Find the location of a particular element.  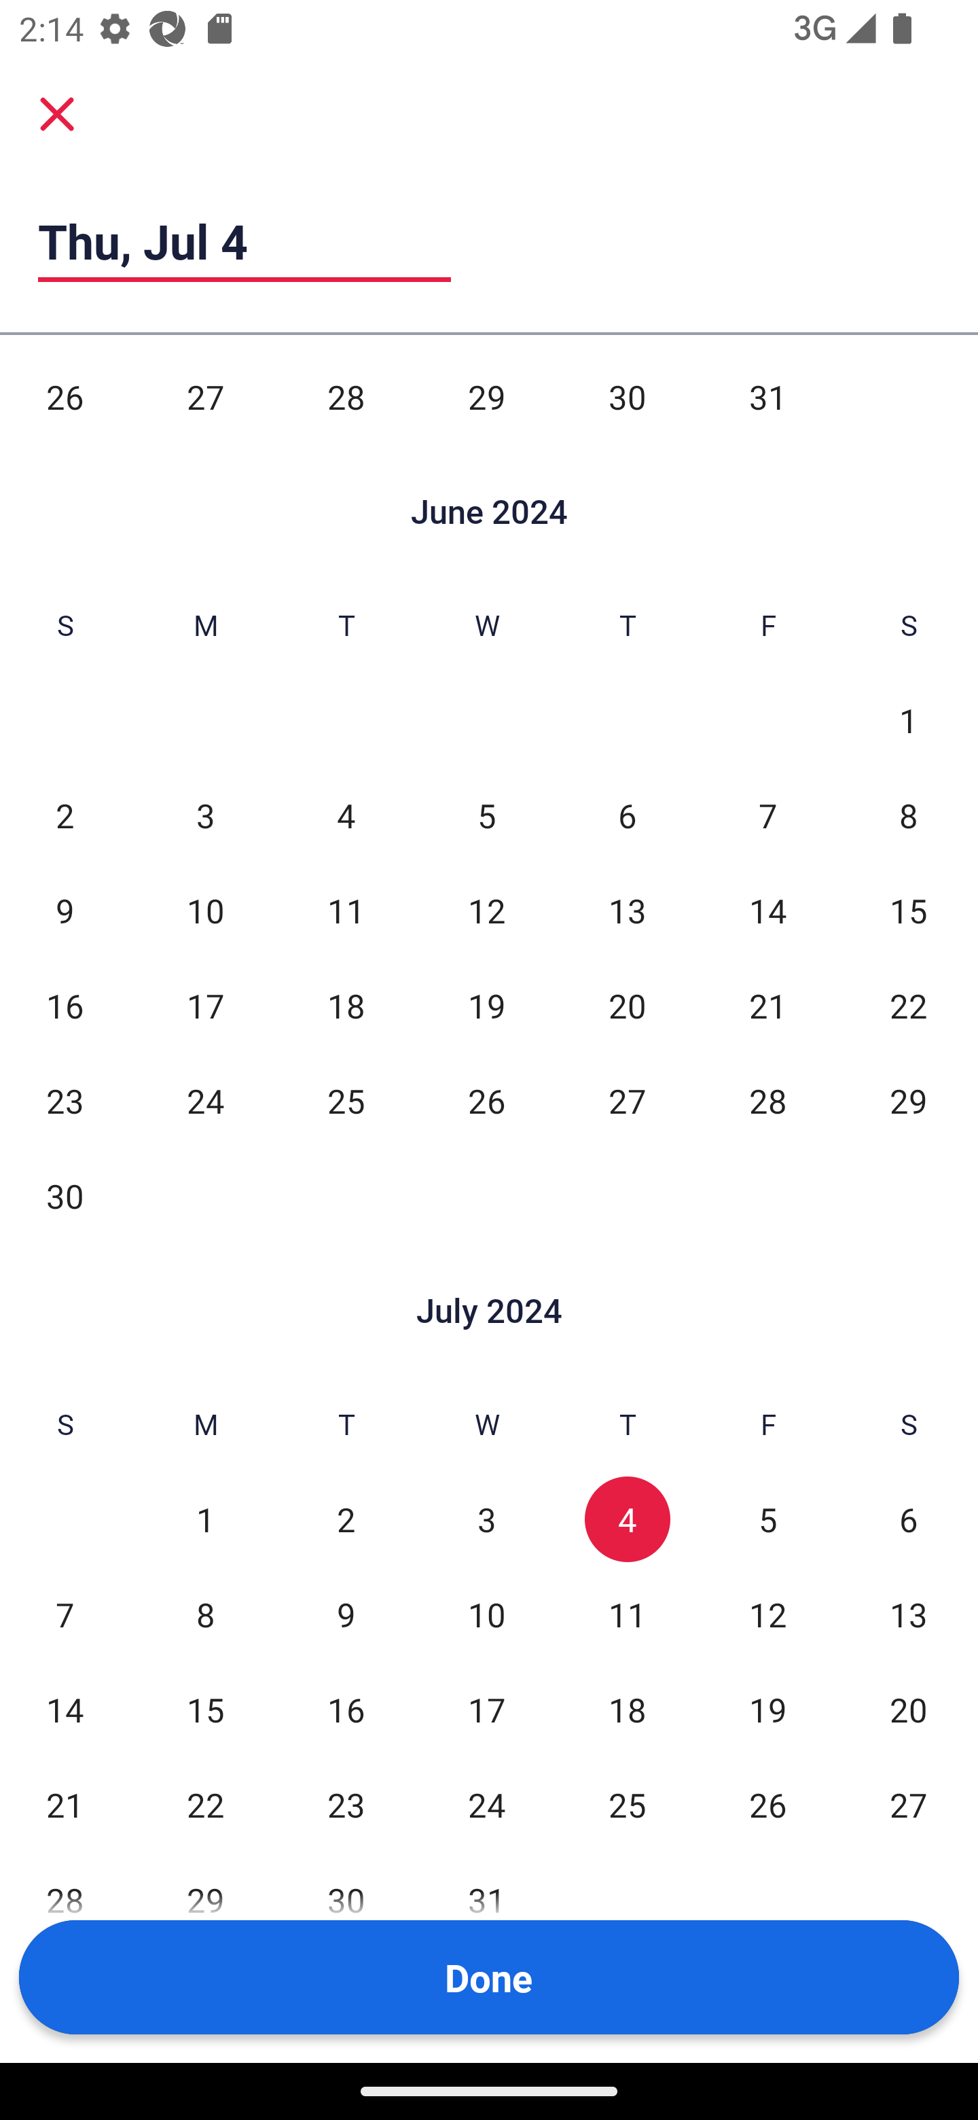

18 Thu, Jul 18, Not Selected is located at coordinates (627, 1710).